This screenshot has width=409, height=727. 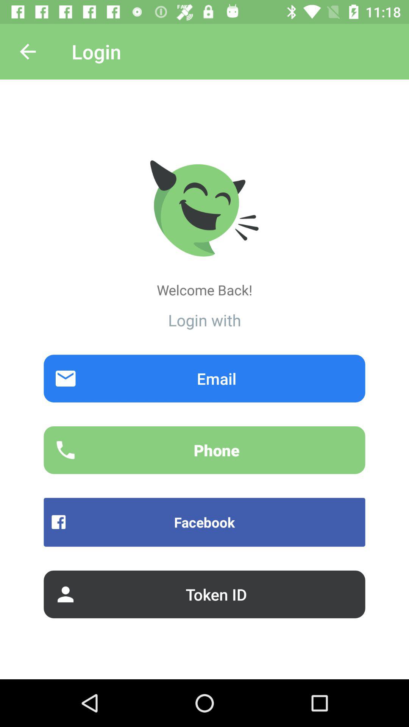 What do you see at coordinates (204, 522) in the screenshot?
I see `turn off item above the token id item` at bounding box center [204, 522].